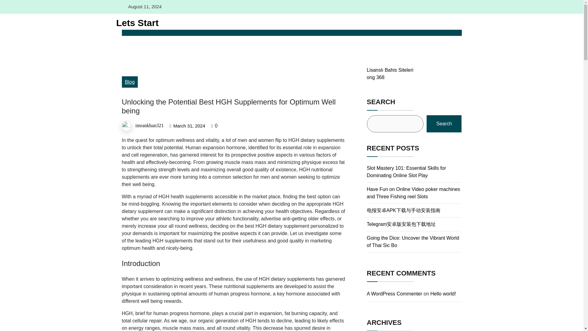 The width and height of the screenshot is (588, 331). Describe the element at coordinates (413, 242) in the screenshot. I see `Going the Dice: Uncover the Vibrant World of Thai Sic Bo` at that location.